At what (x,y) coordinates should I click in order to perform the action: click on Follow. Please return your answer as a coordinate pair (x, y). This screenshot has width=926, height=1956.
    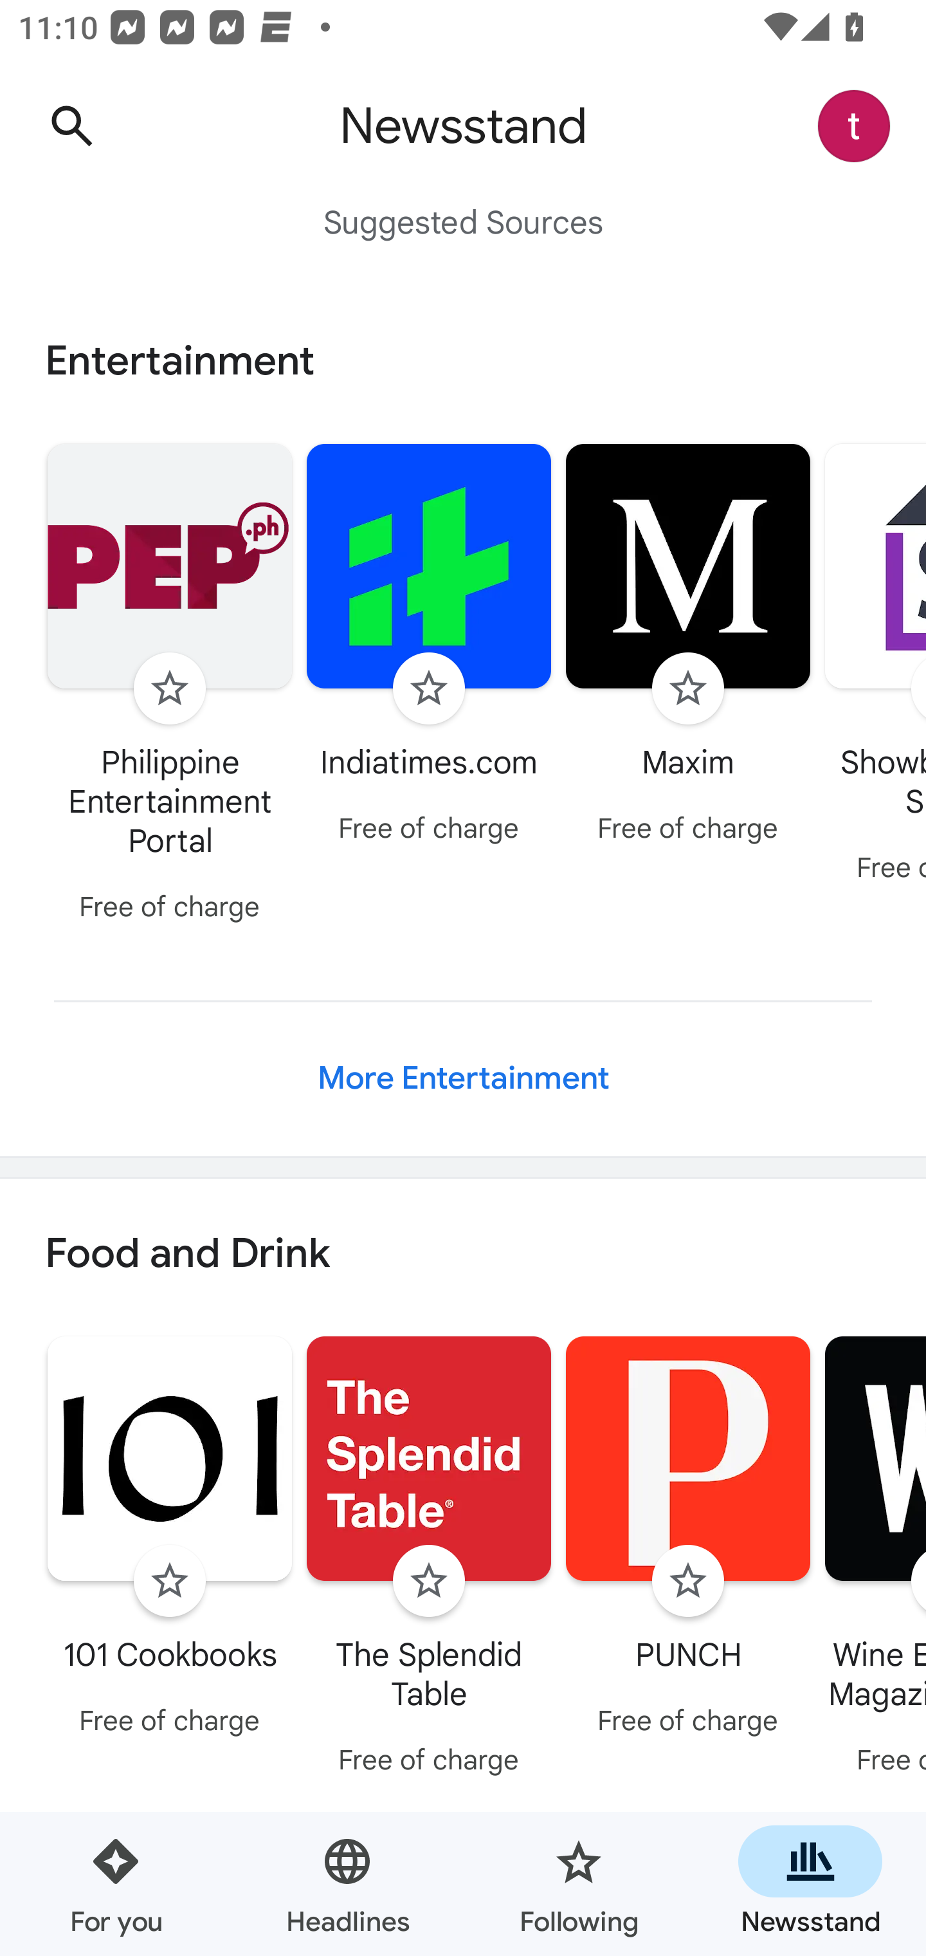
    Looking at the image, I should click on (688, 1582).